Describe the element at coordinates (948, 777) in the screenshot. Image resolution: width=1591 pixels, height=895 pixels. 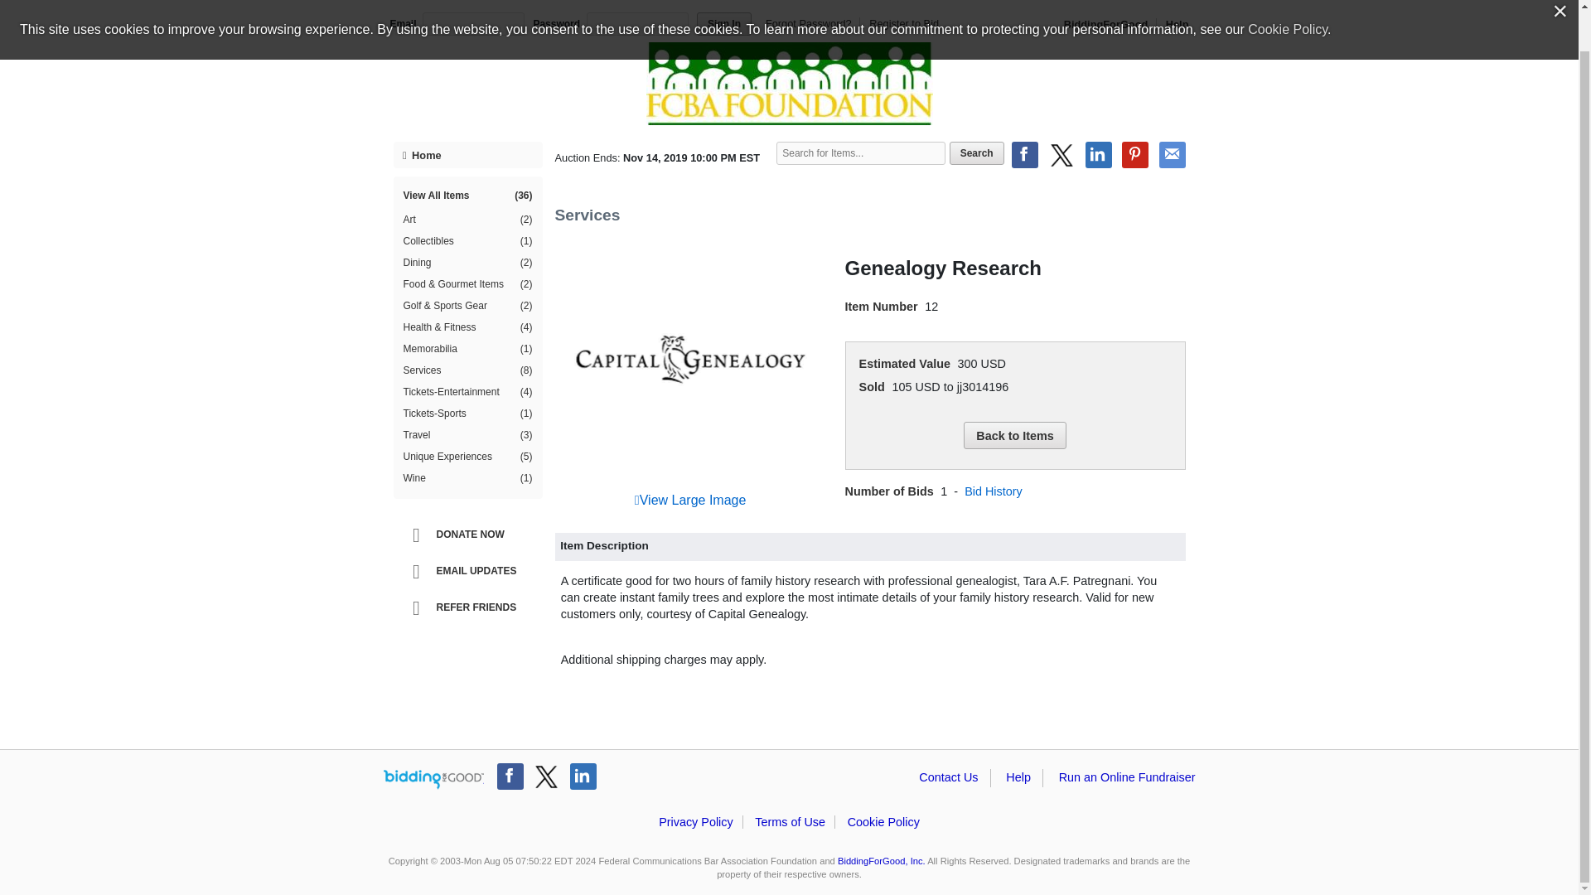
I see `Contact Us` at that location.